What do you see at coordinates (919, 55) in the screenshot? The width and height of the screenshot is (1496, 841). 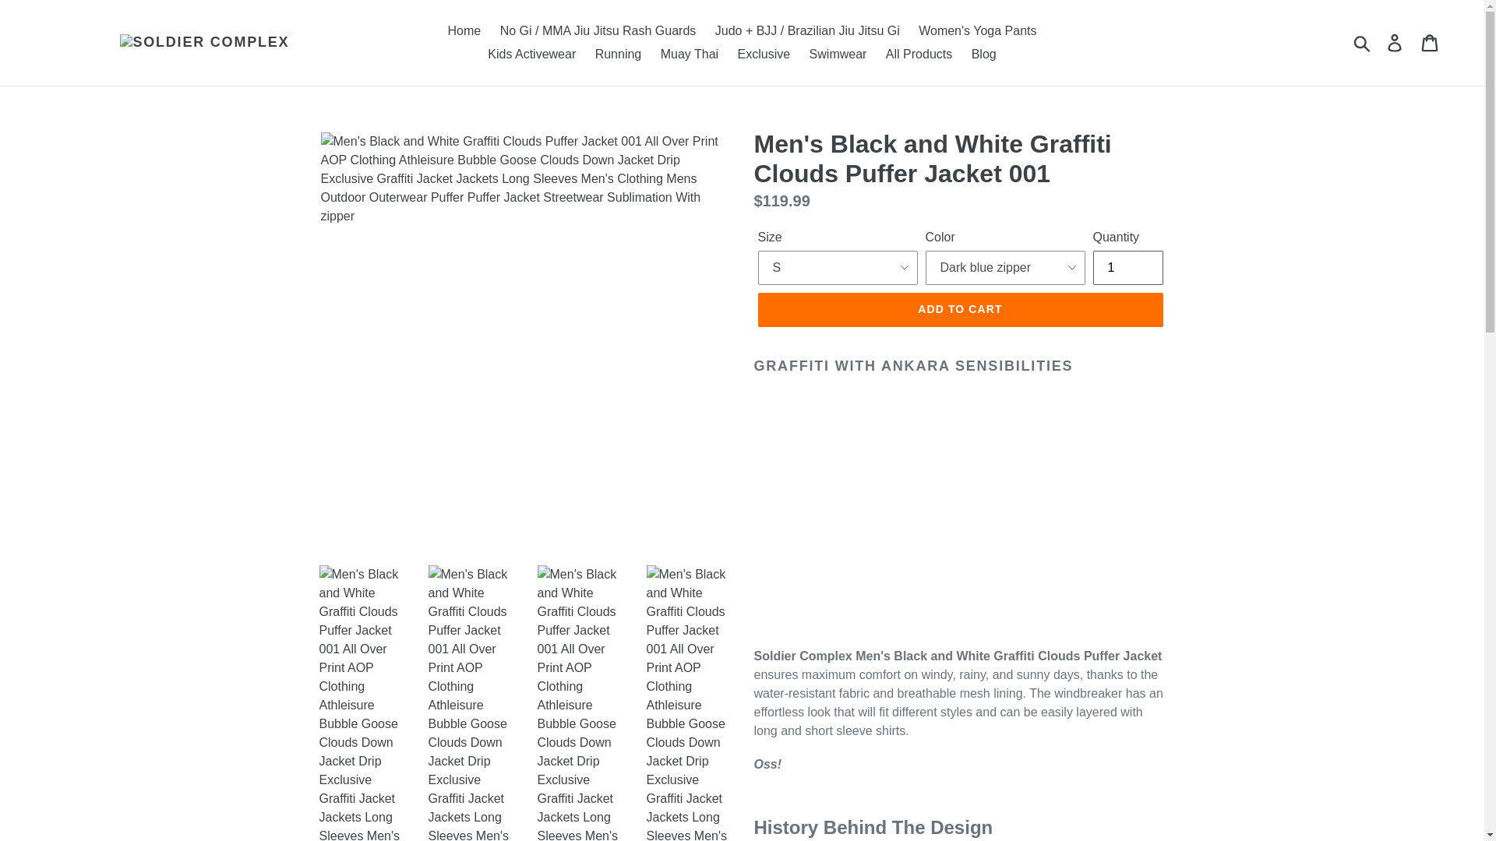 I see `All Products` at bounding box center [919, 55].